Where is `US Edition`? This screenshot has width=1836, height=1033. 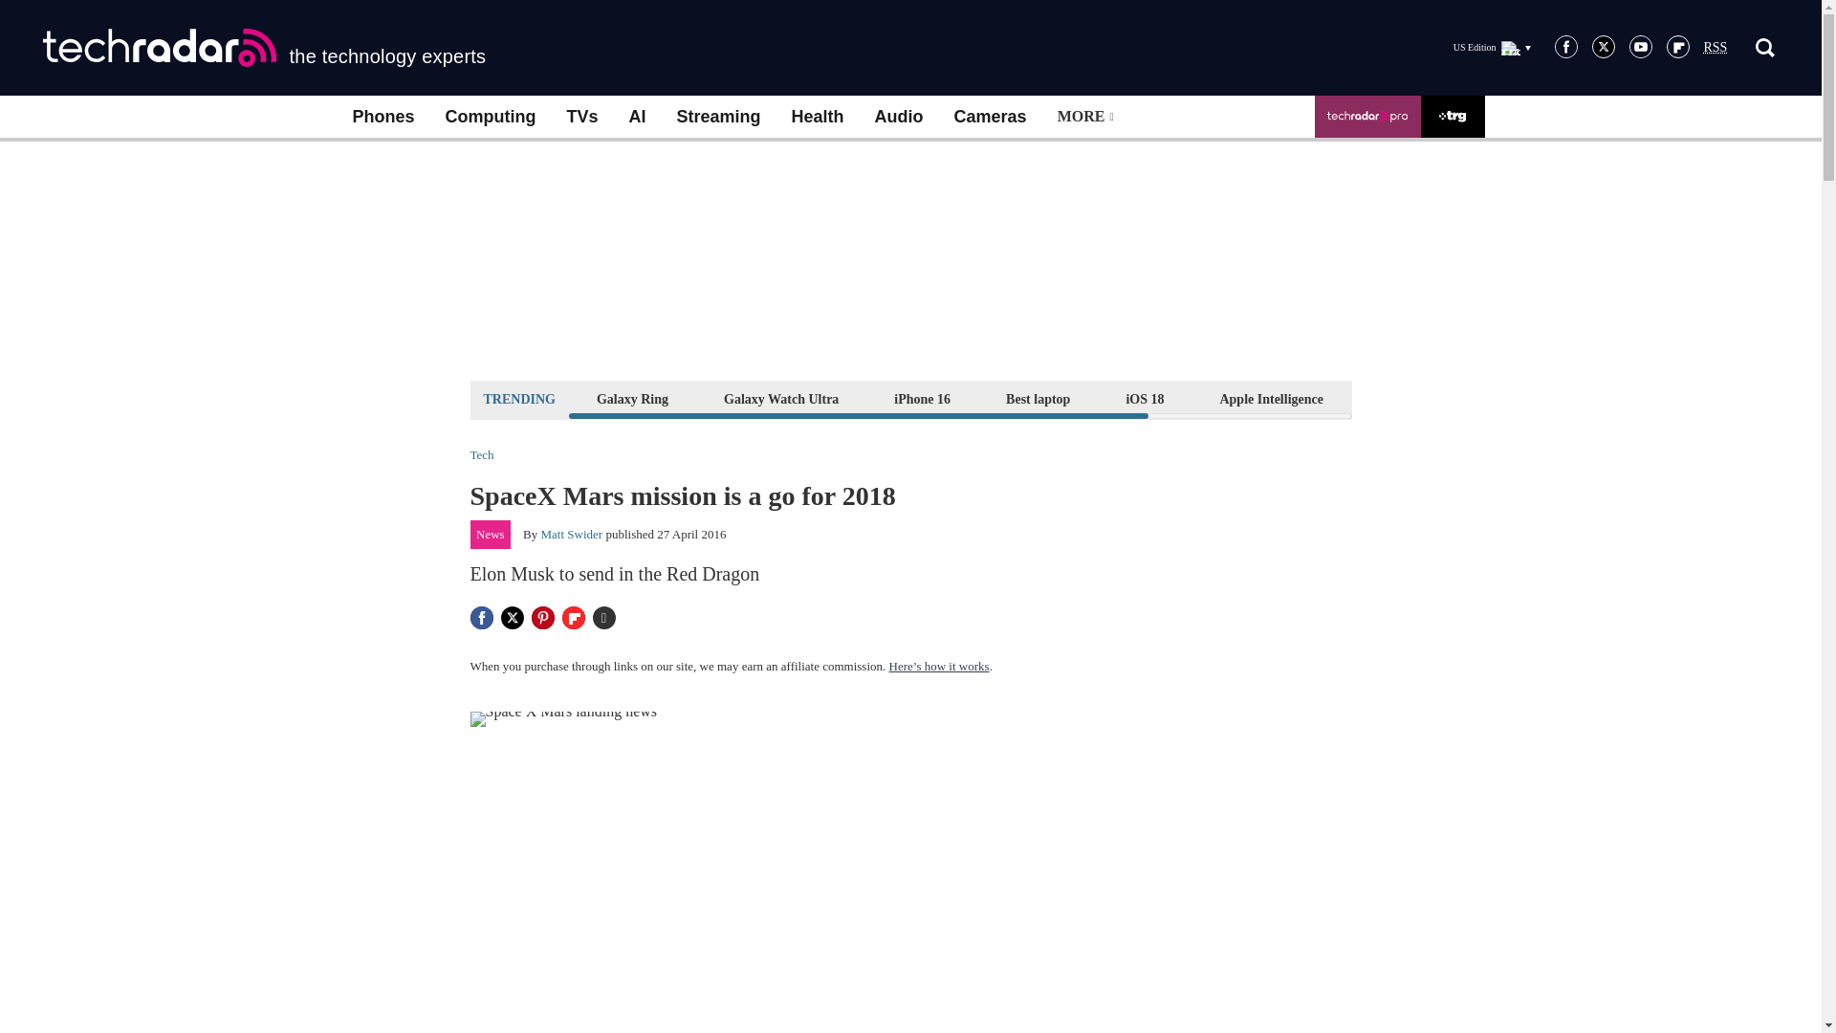
US Edition is located at coordinates (1492, 47).